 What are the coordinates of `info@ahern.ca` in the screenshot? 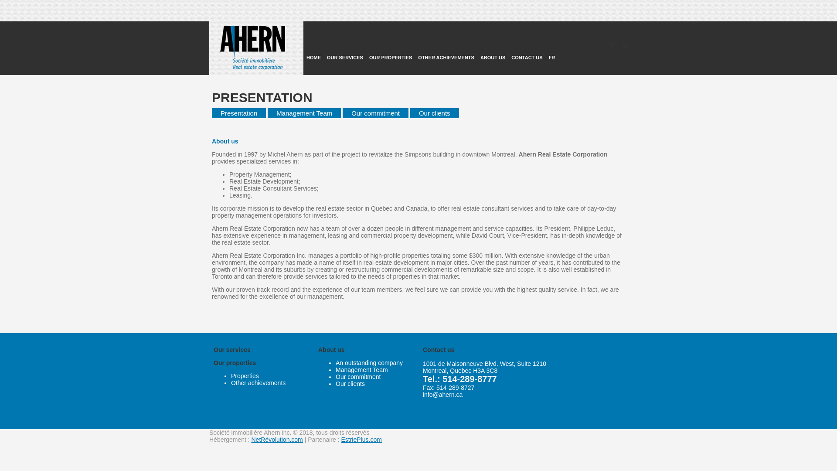 It's located at (443, 395).